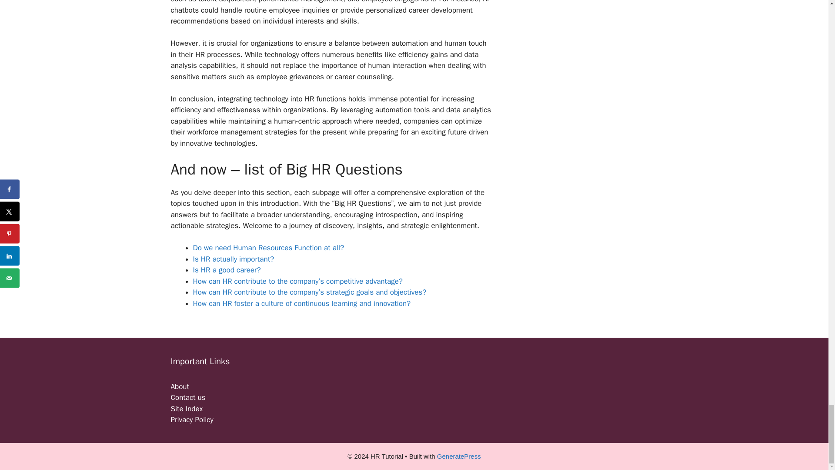 The height and width of the screenshot is (470, 835). What do you see at coordinates (268, 248) in the screenshot?
I see `Do we need Human Resources Function at all?` at bounding box center [268, 248].